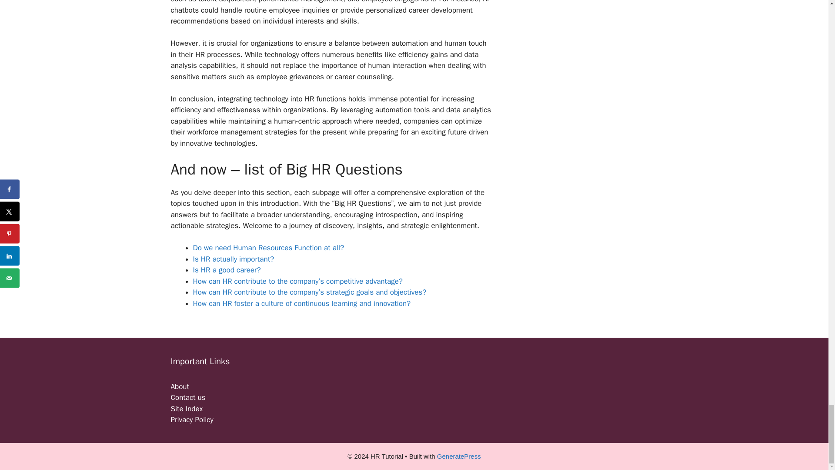 The height and width of the screenshot is (470, 835). What do you see at coordinates (268, 248) in the screenshot?
I see `Do we need Human Resources Function at all?` at bounding box center [268, 248].